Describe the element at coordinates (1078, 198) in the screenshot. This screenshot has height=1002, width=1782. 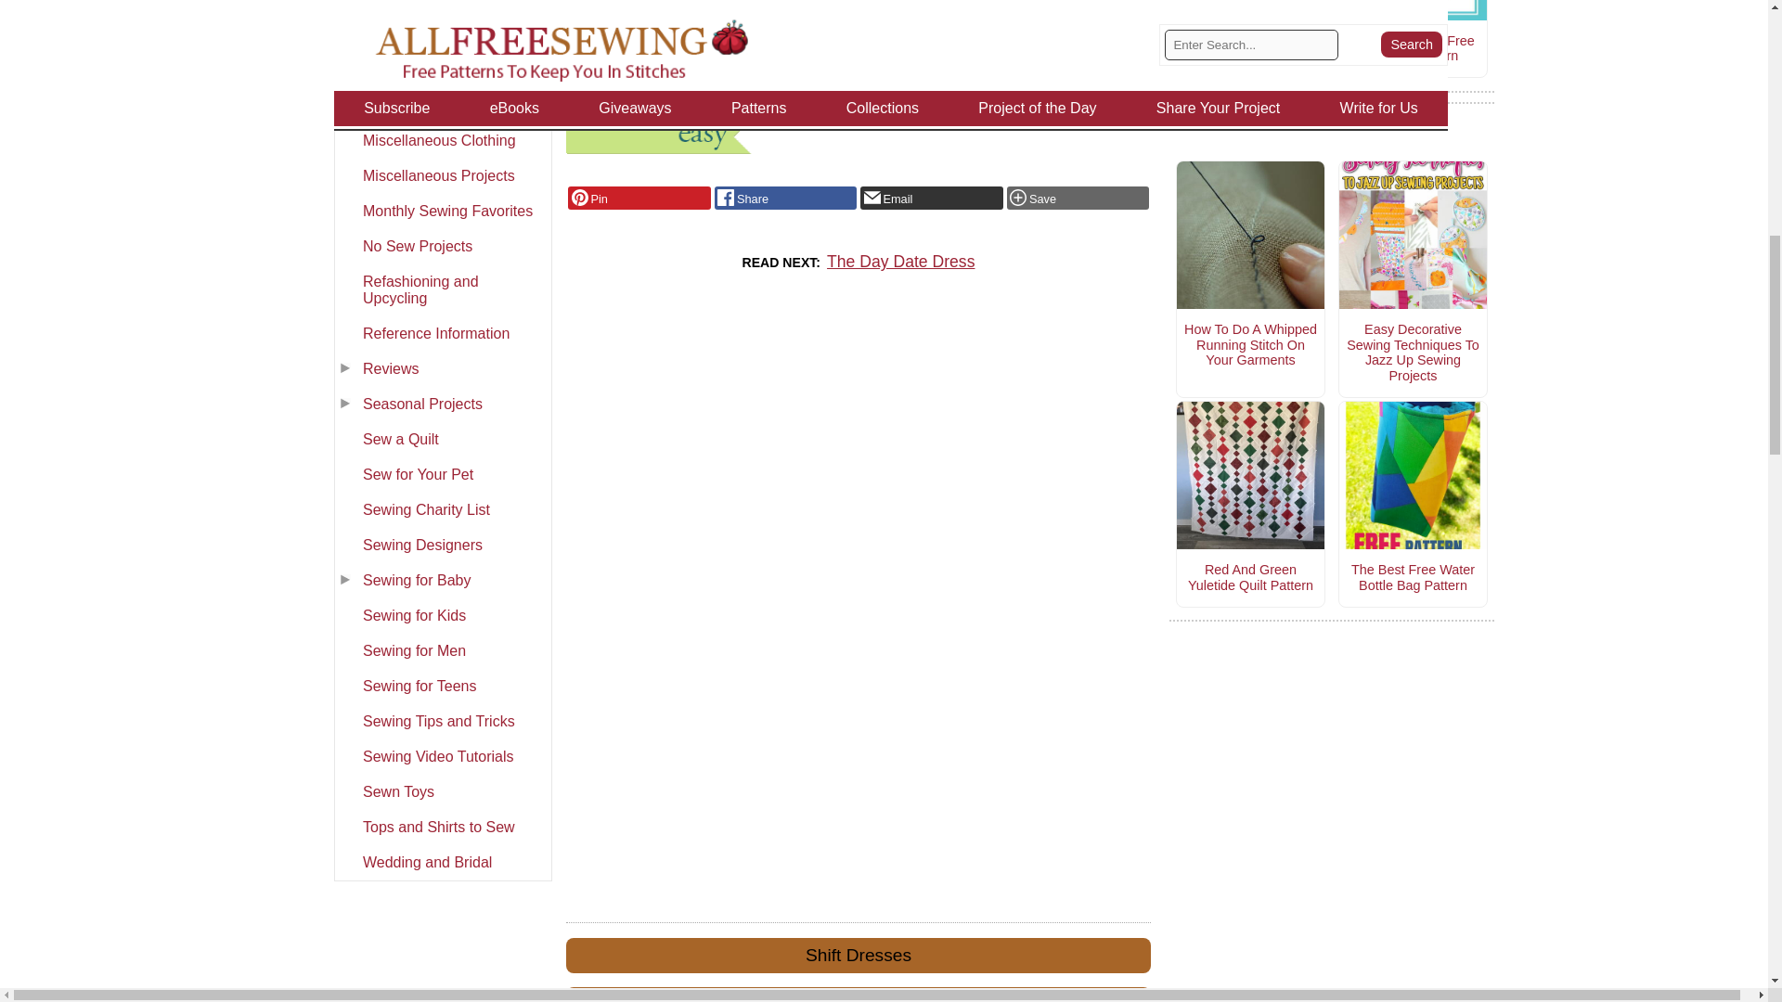
I see `Add` at that location.